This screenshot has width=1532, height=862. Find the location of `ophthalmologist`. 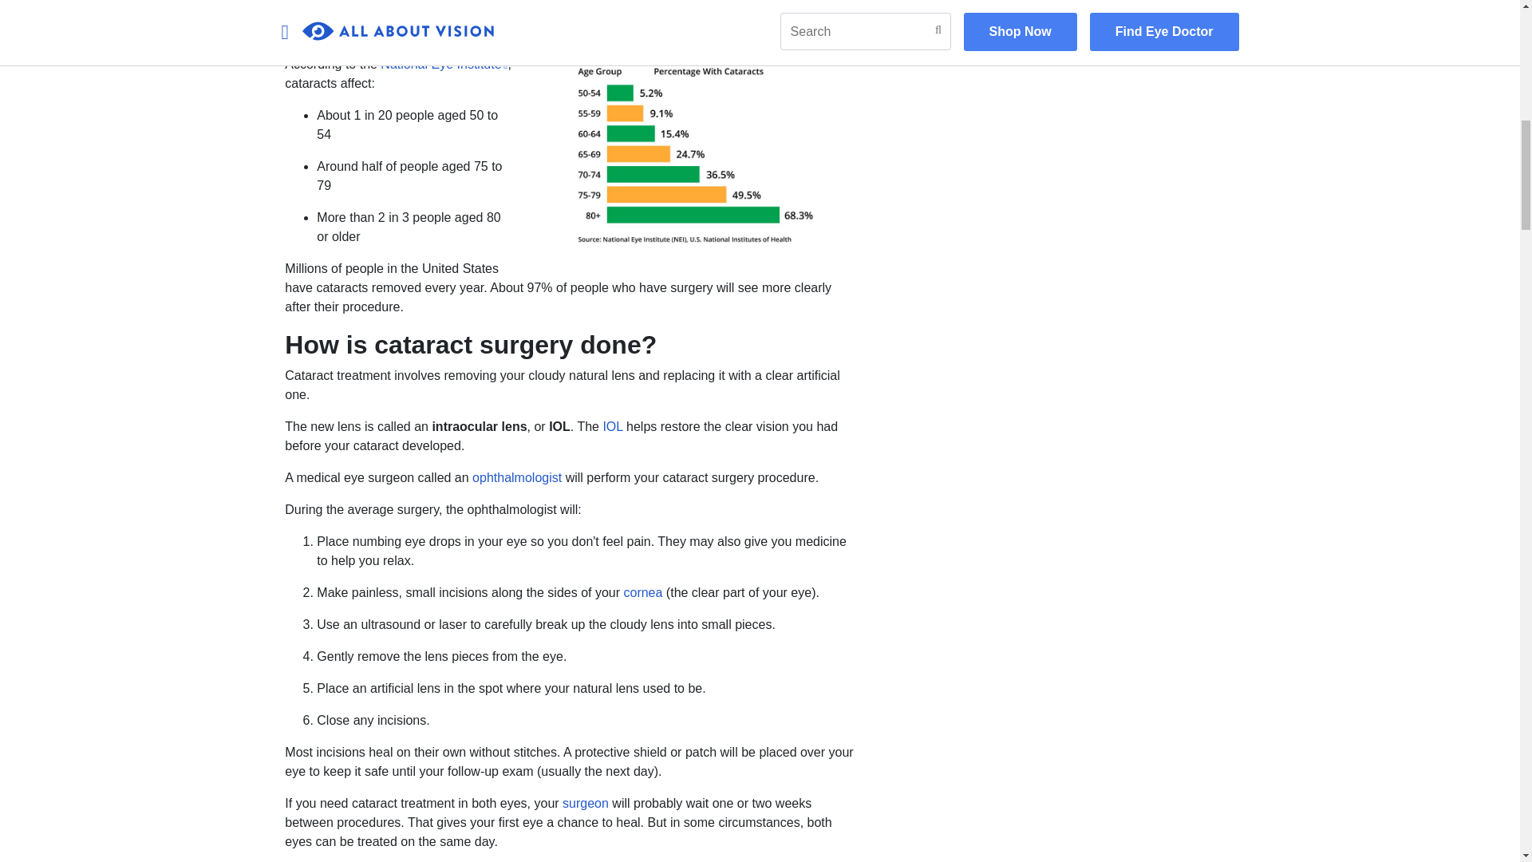

ophthalmologist is located at coordinates (517, 477).